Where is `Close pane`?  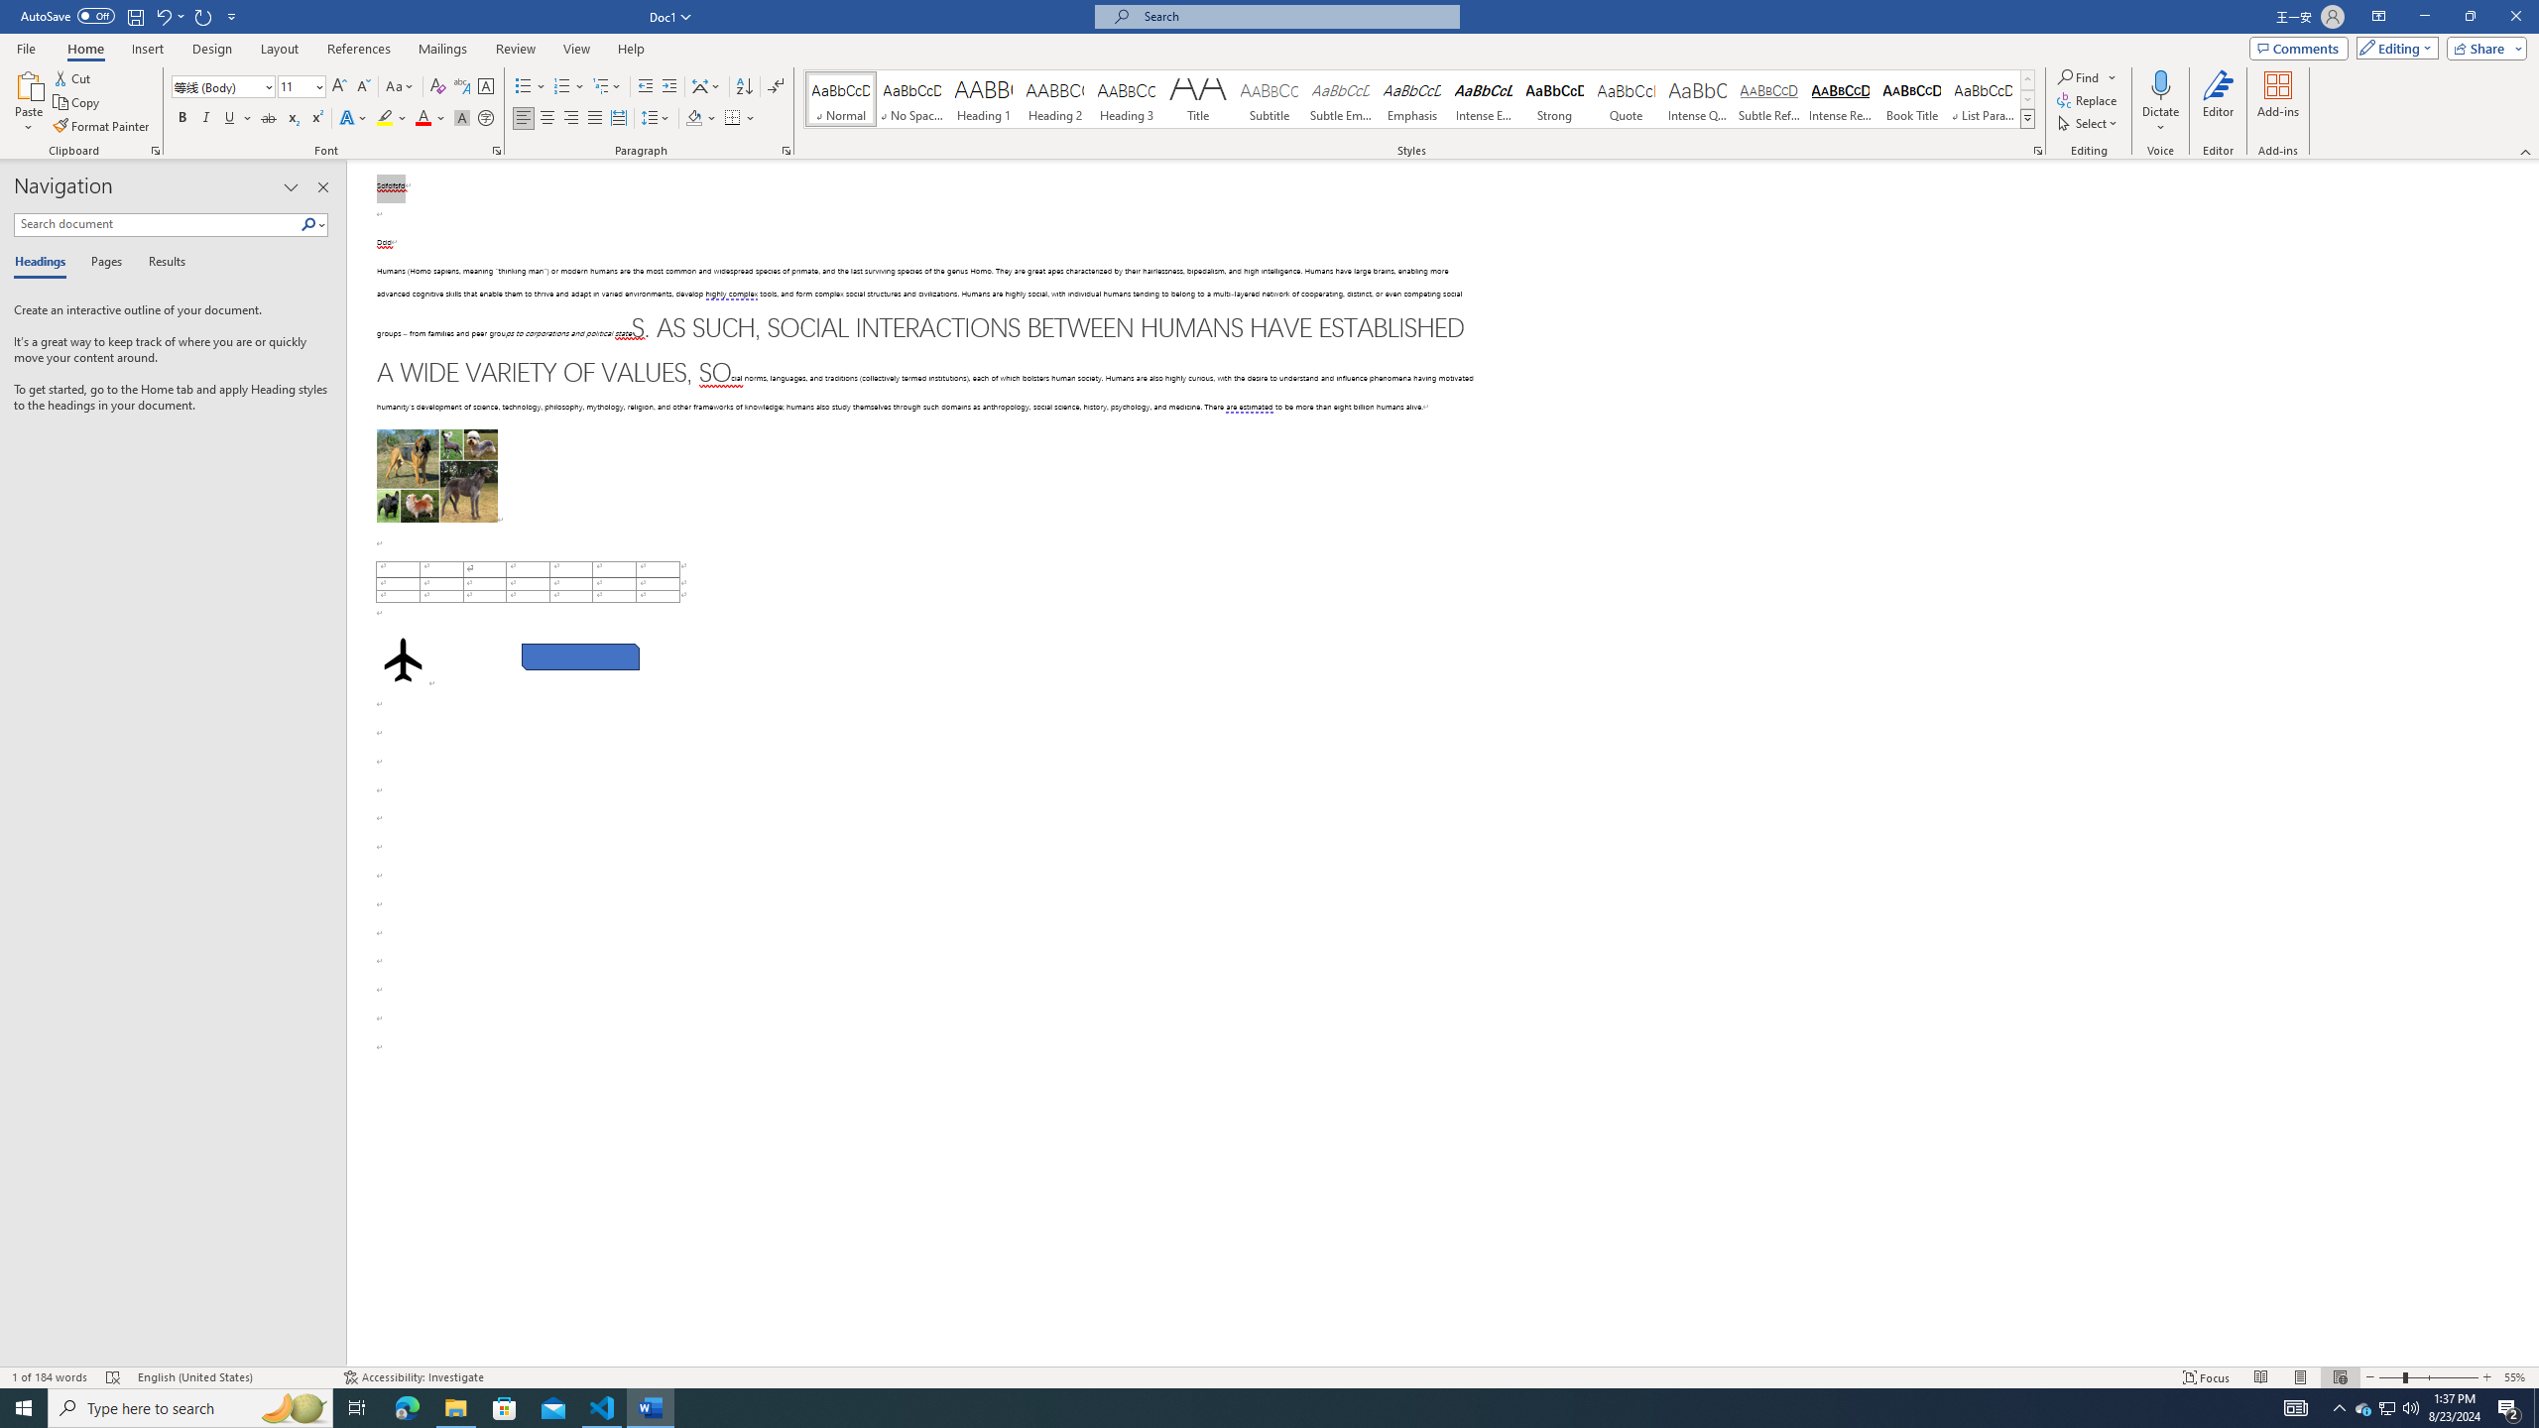 Close pane is located at coordinates (323, 187).